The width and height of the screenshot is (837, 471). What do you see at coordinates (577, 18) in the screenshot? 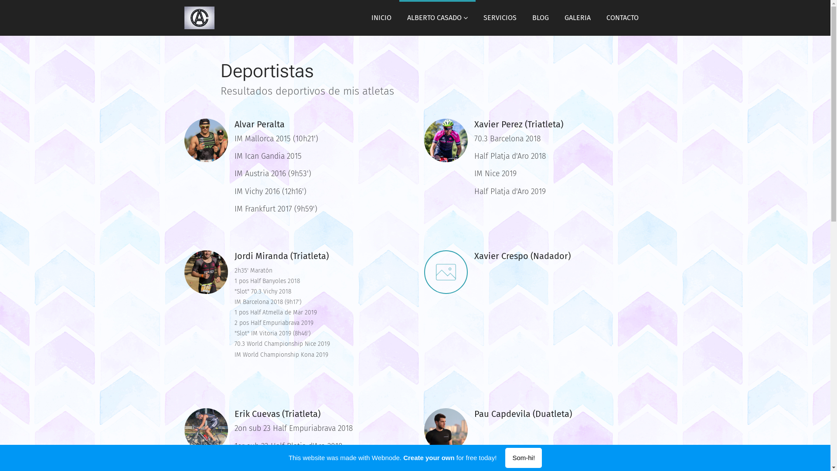
I see `GALERIA` at bounding box center [577, 18].